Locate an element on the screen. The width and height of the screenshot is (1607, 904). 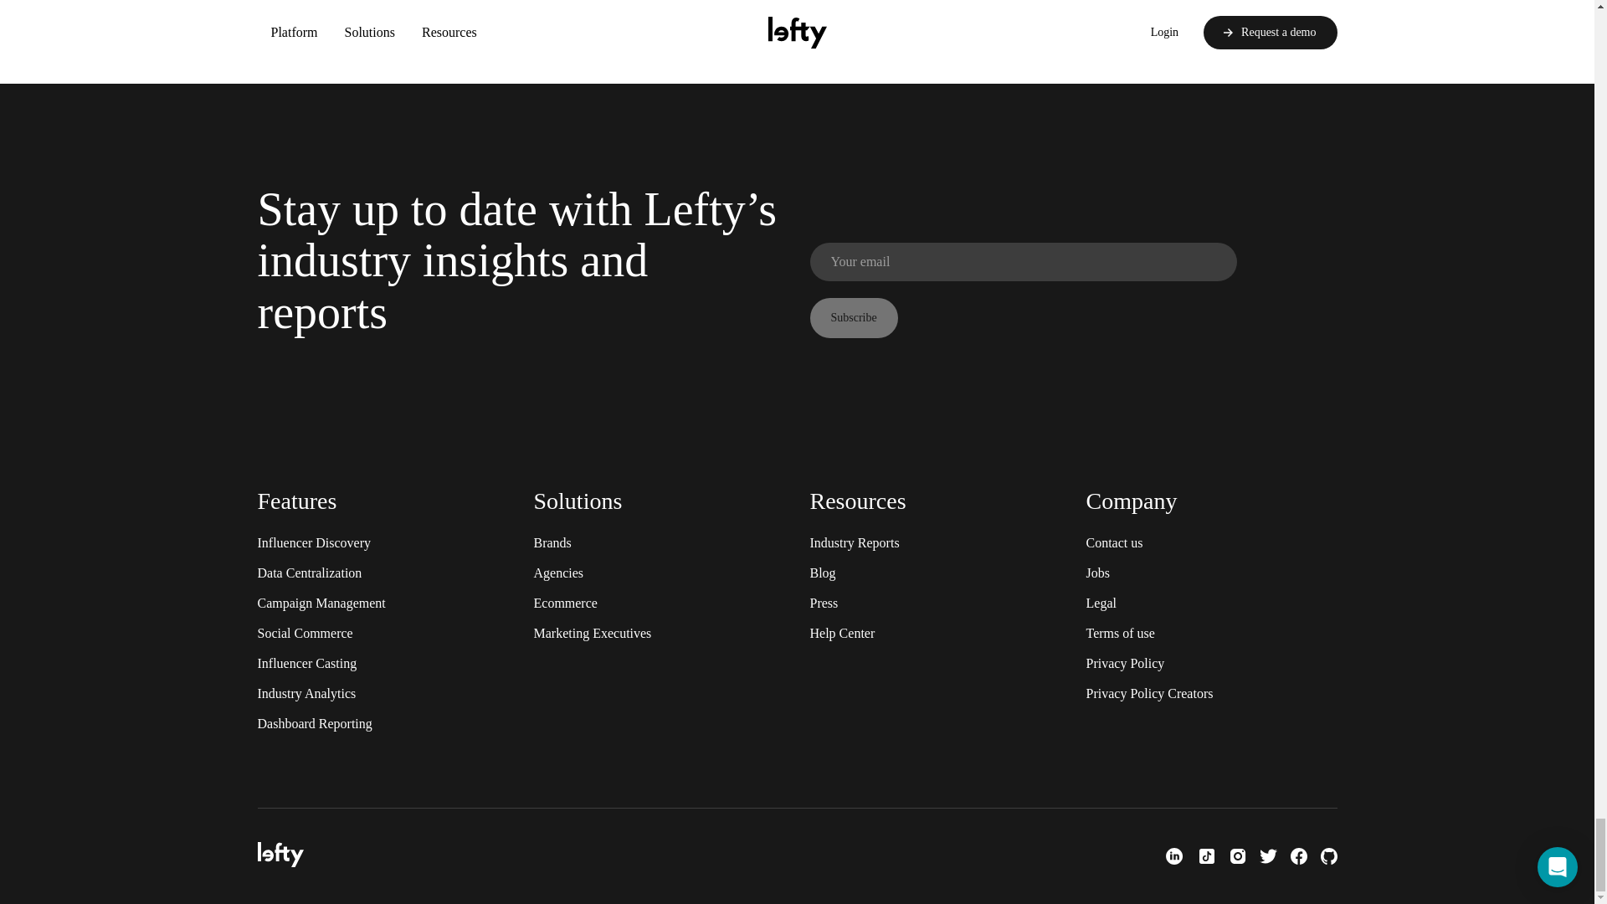
Help Center is located at coordinates (842, 633).